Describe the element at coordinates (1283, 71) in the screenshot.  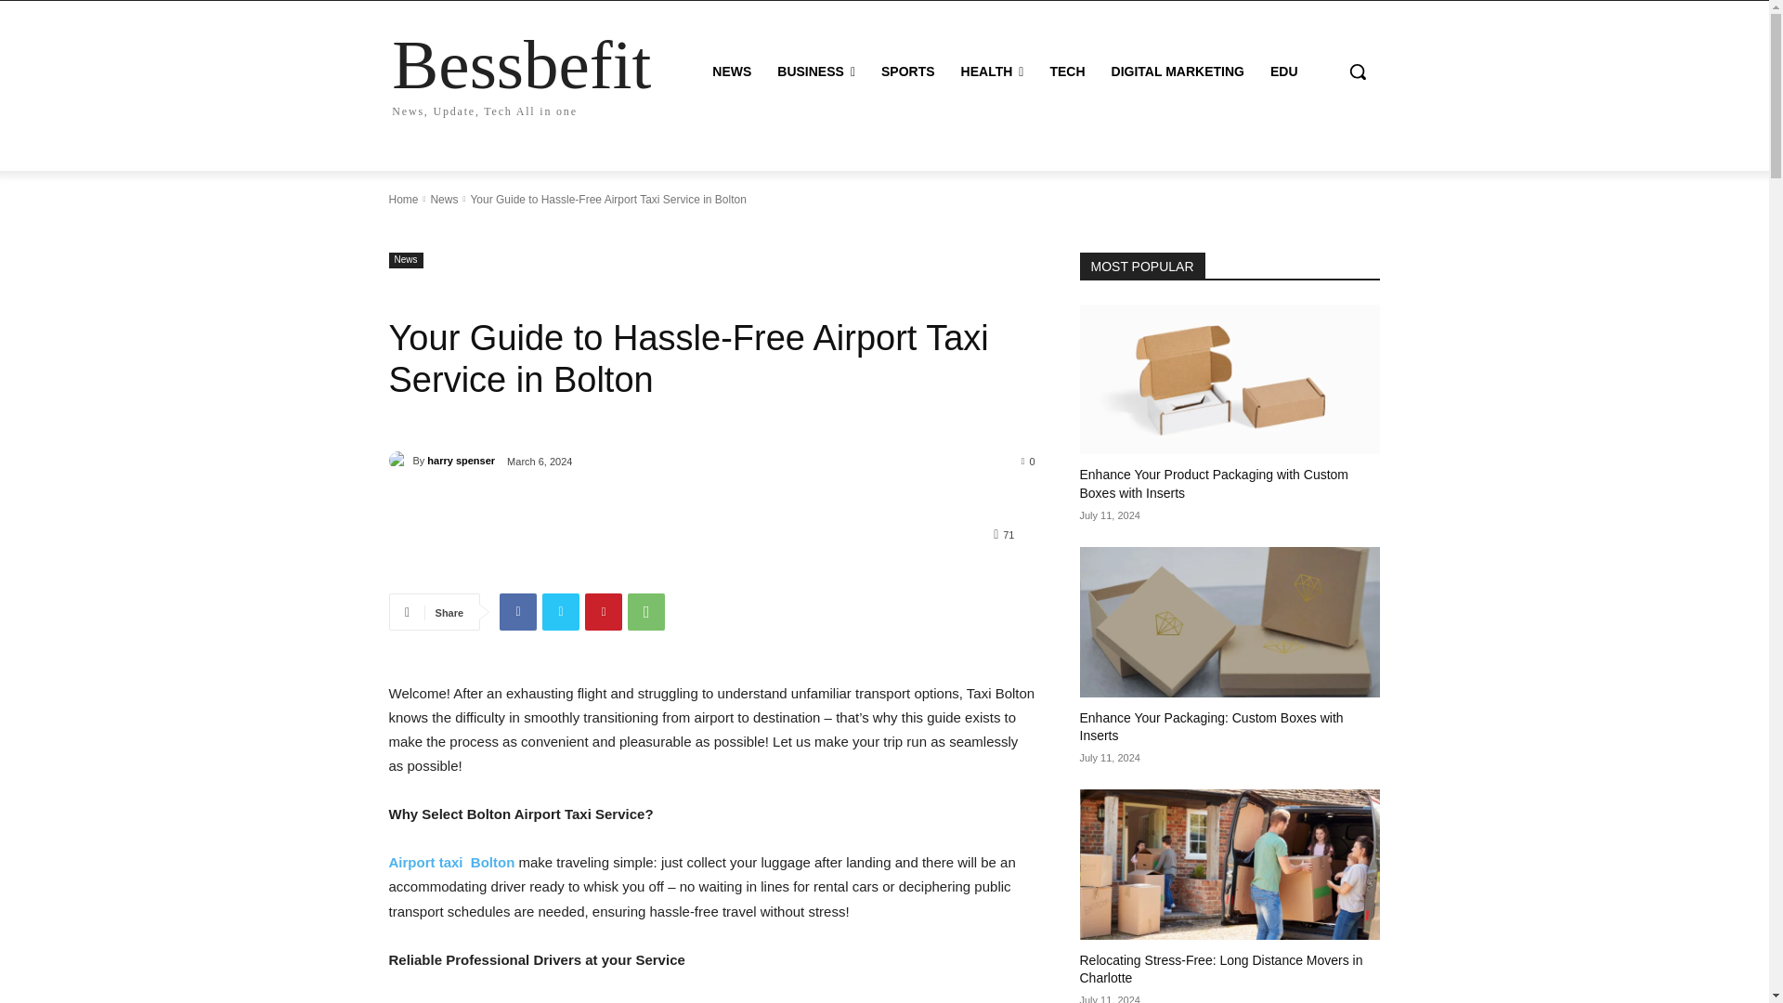
I see `HEALTH` at that location.